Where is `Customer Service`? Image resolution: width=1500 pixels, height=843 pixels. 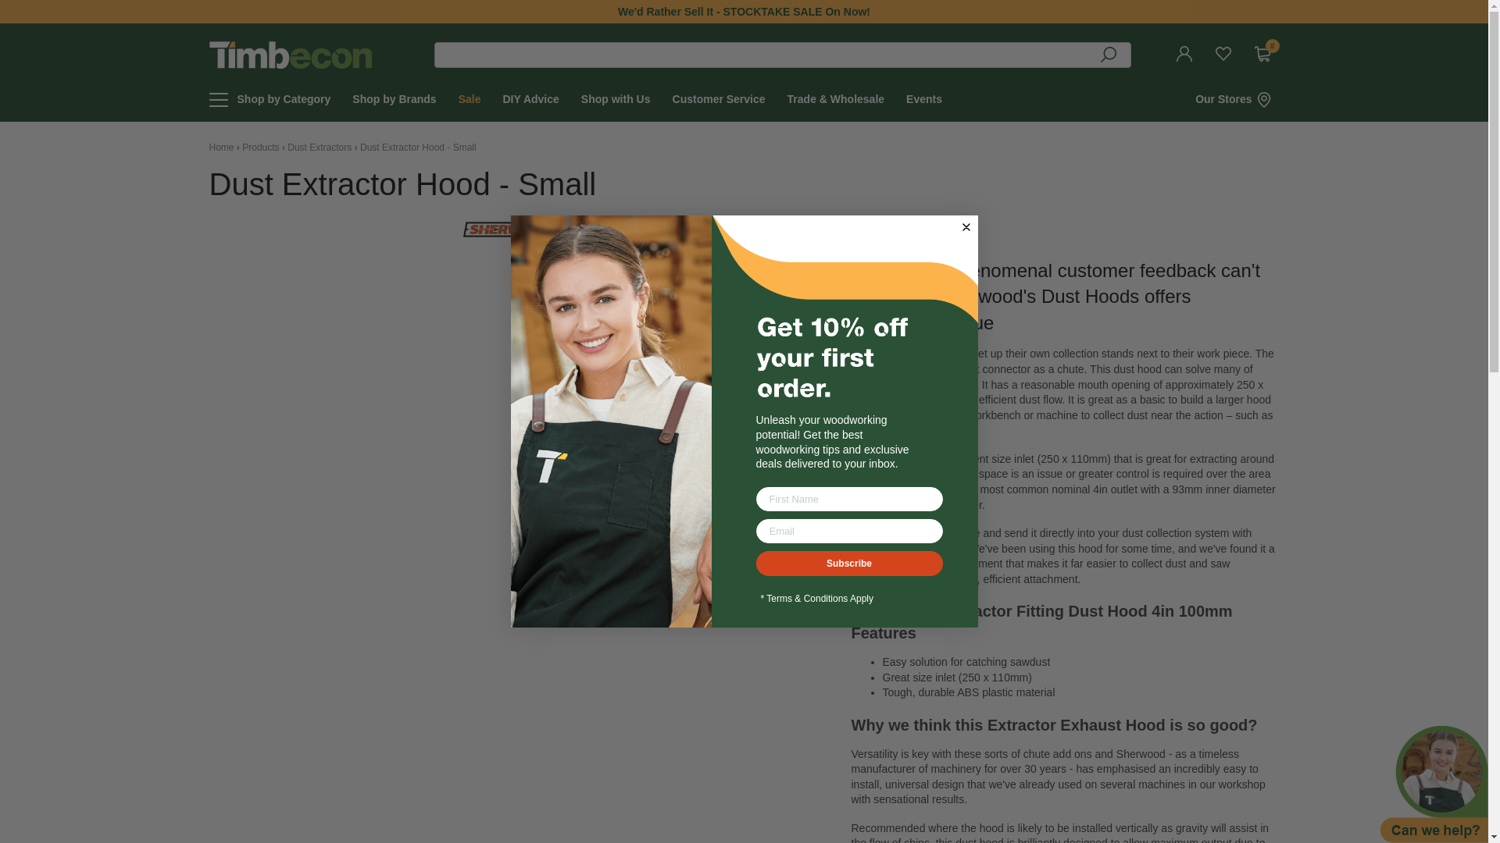 Customer Service is located at coordinates (719, 100).